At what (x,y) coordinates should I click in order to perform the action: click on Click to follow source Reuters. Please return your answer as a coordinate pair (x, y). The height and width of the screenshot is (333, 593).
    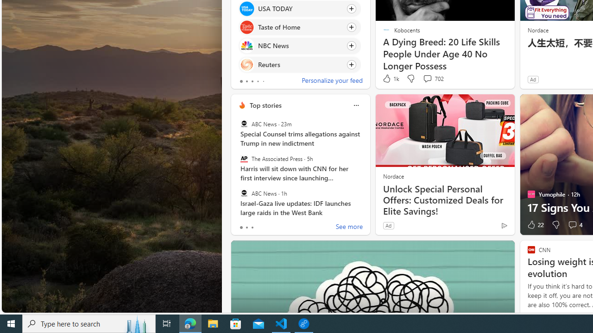
    Looking at the image, I should click on (299, 64).